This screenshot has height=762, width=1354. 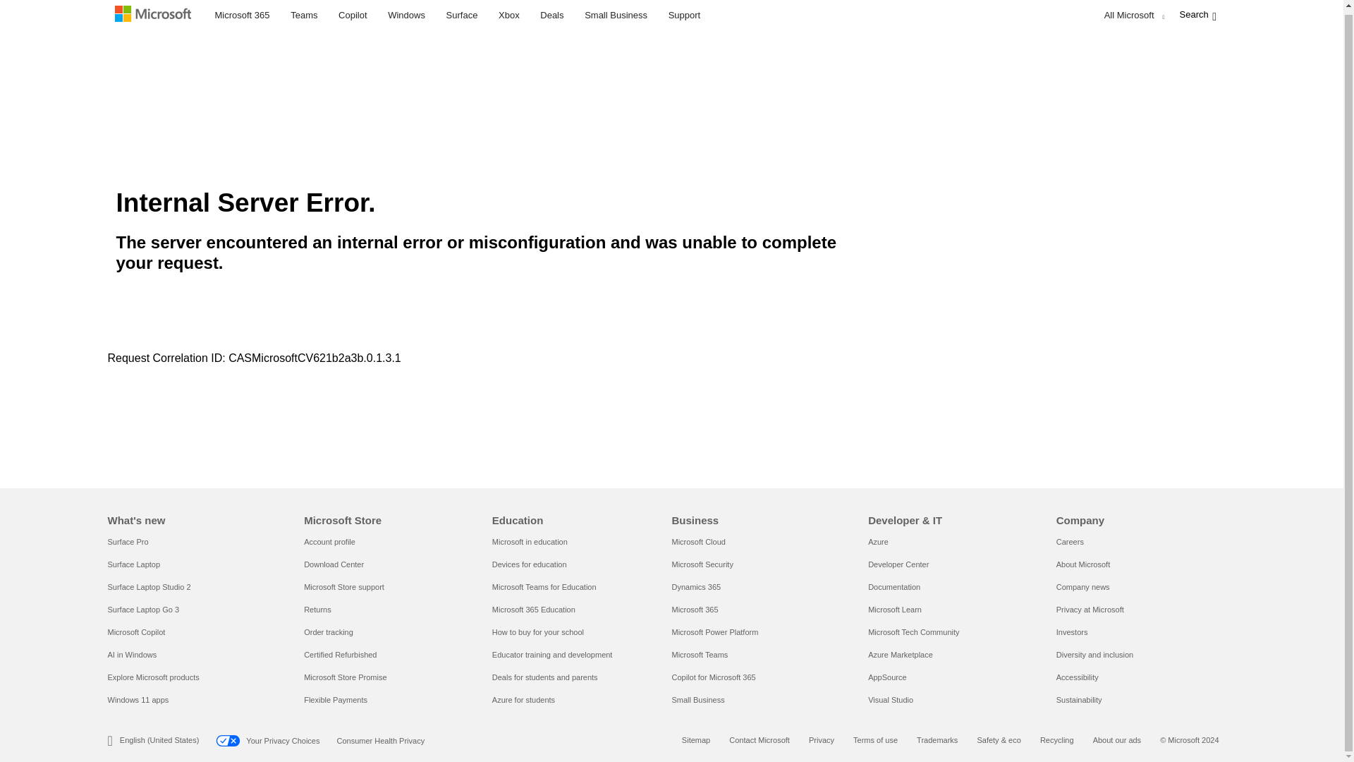 What do you see at coordinates (1133, 17) in the screenshot?
I see `All Microsoft` at bounding box center [1133, 17].